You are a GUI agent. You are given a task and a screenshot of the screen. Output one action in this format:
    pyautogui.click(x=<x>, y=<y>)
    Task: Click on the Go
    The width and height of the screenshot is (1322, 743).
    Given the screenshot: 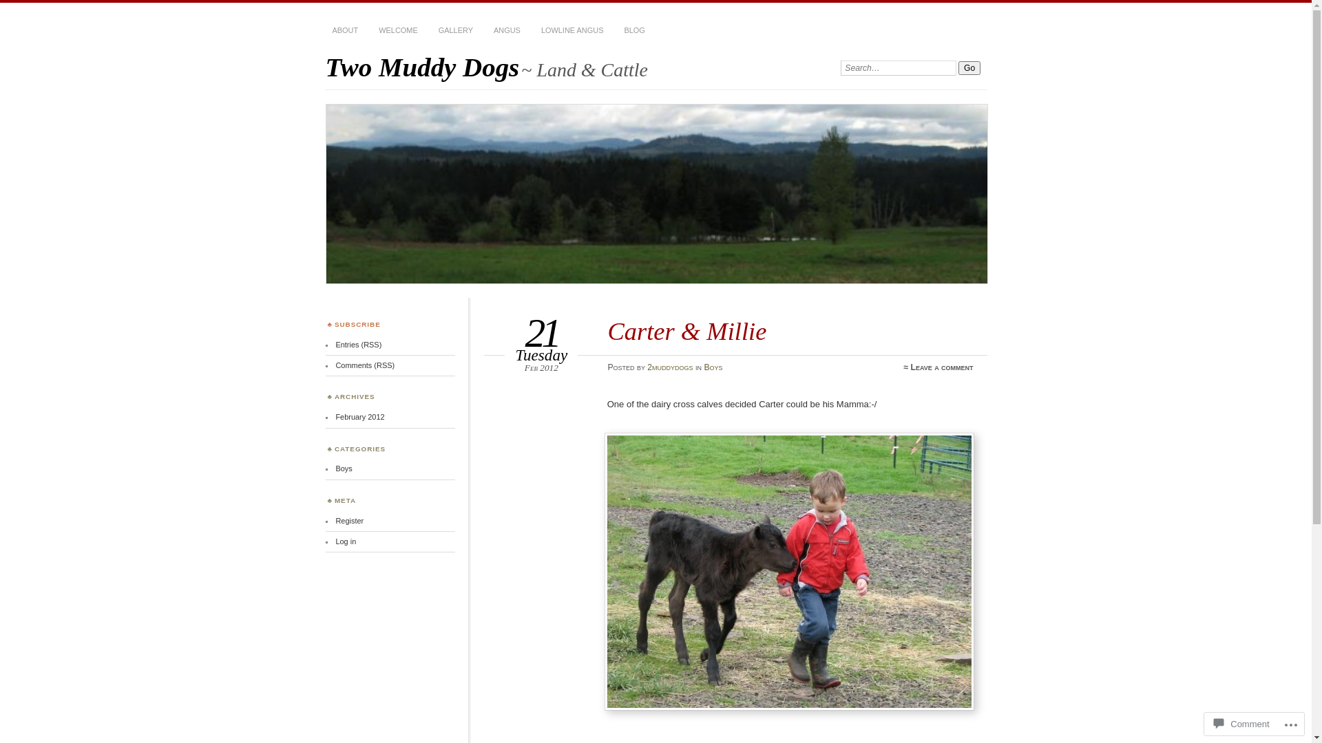 What is the action you would take?
    pyautogui.click(x=969, y=68)
    